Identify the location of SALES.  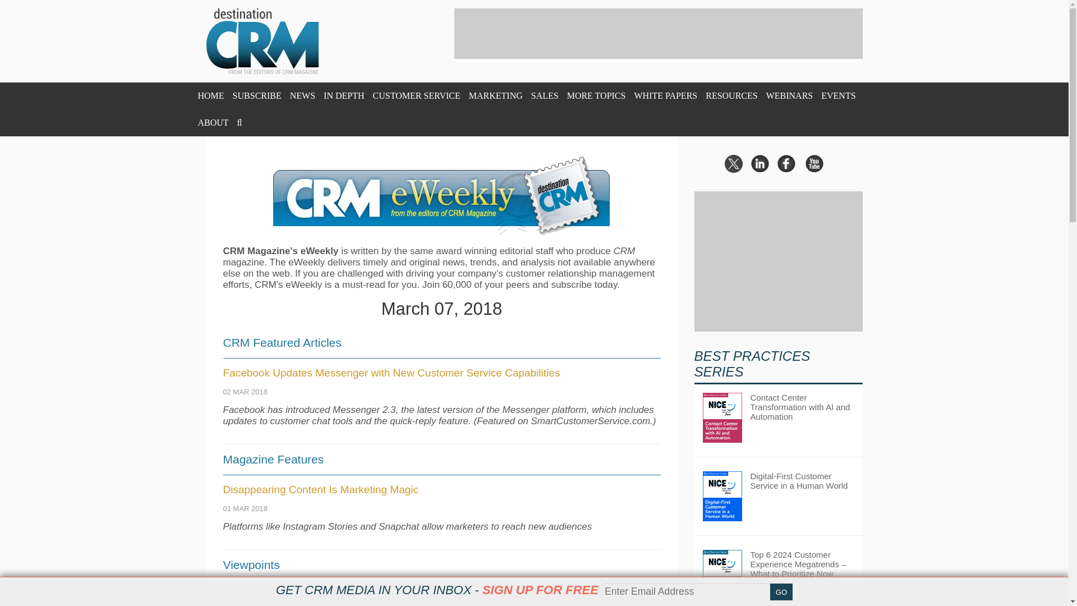
(545, 95).